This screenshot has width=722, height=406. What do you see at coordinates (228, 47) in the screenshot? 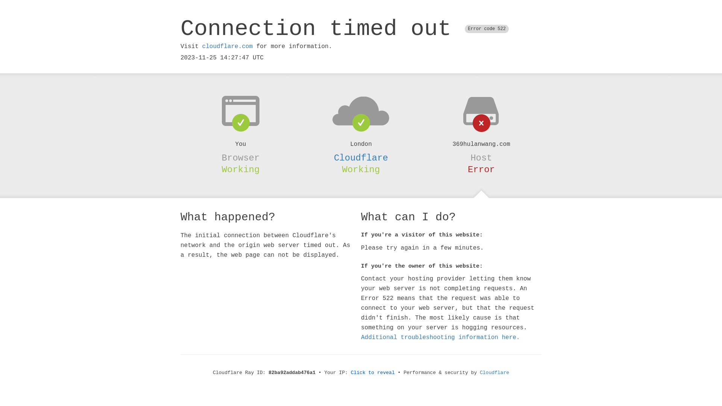
I see `cloudflare.com` at bounding box center [228, 47].